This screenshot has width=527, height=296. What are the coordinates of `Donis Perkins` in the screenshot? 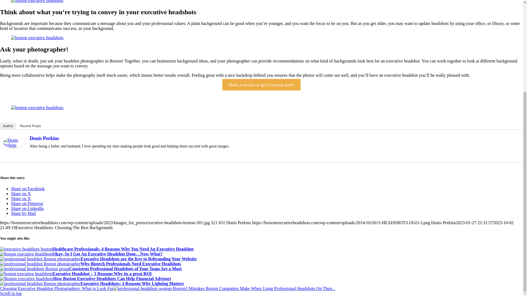 It's located at (44, 138).